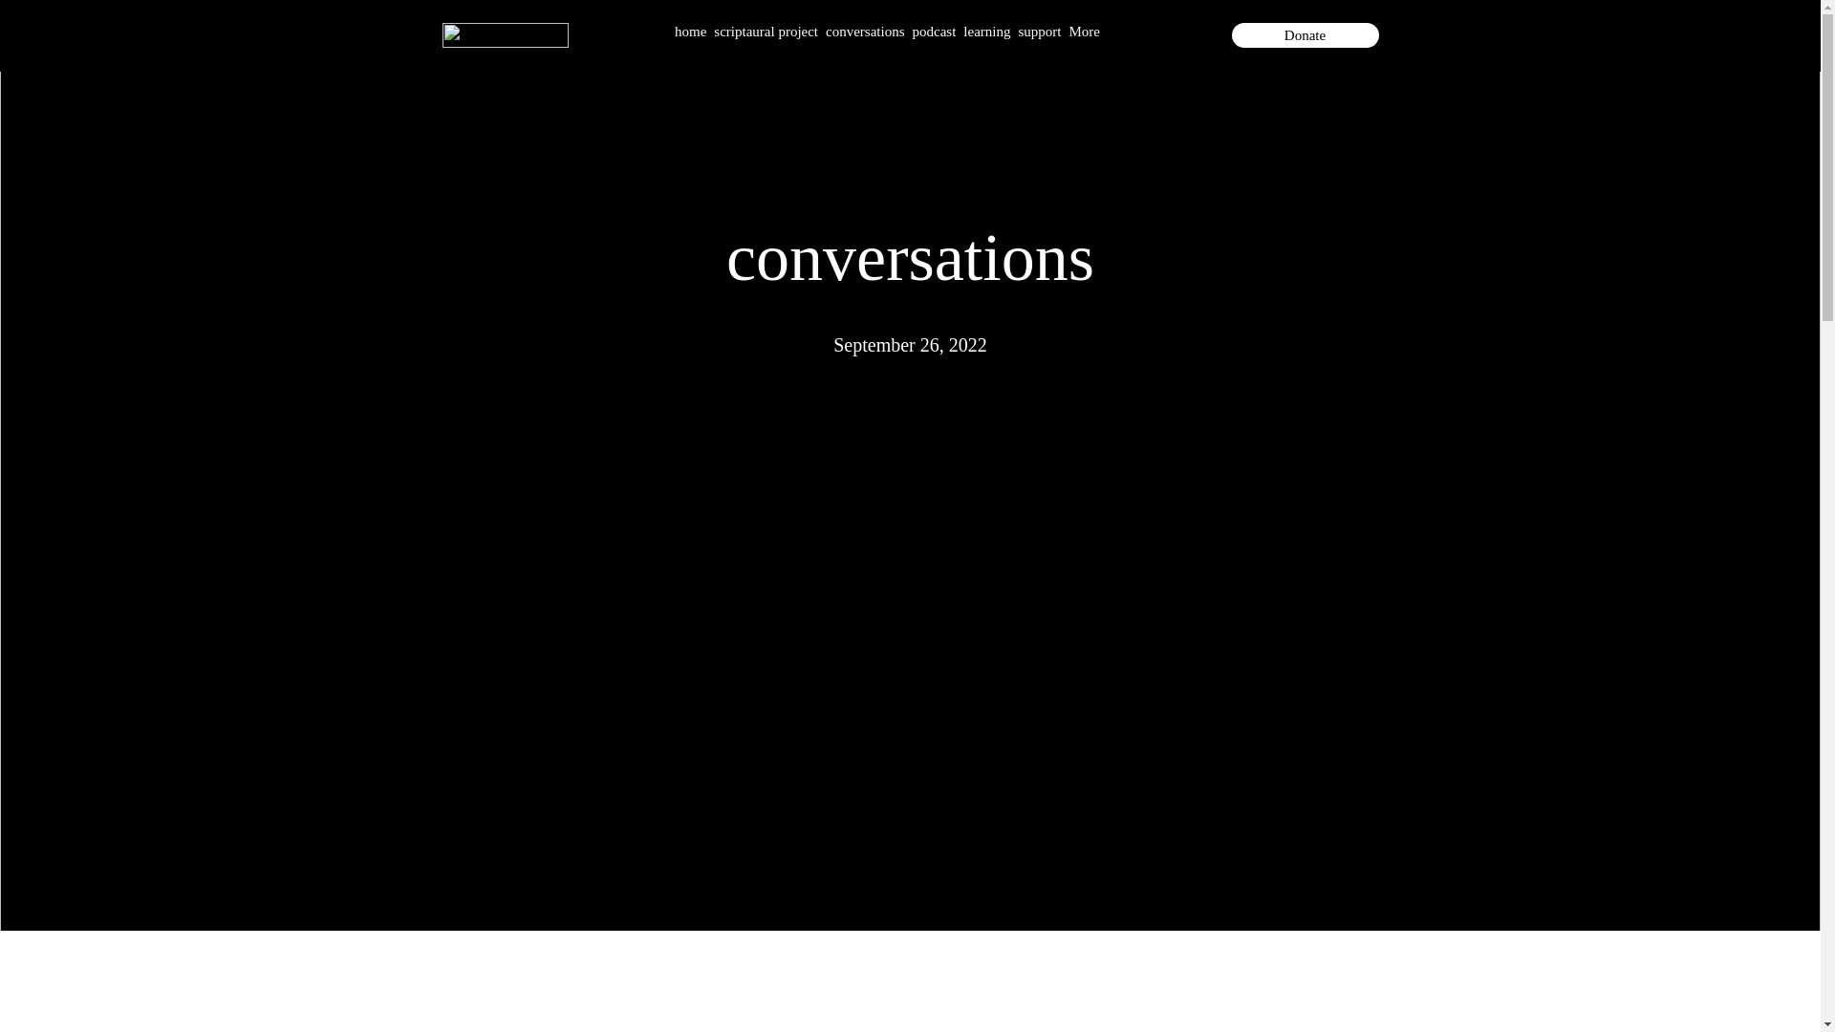 This screenshot has width=1835, height=1032. Describe the element at coordinates (1304, 34) in the screenshot. I see `Donate` at that location.